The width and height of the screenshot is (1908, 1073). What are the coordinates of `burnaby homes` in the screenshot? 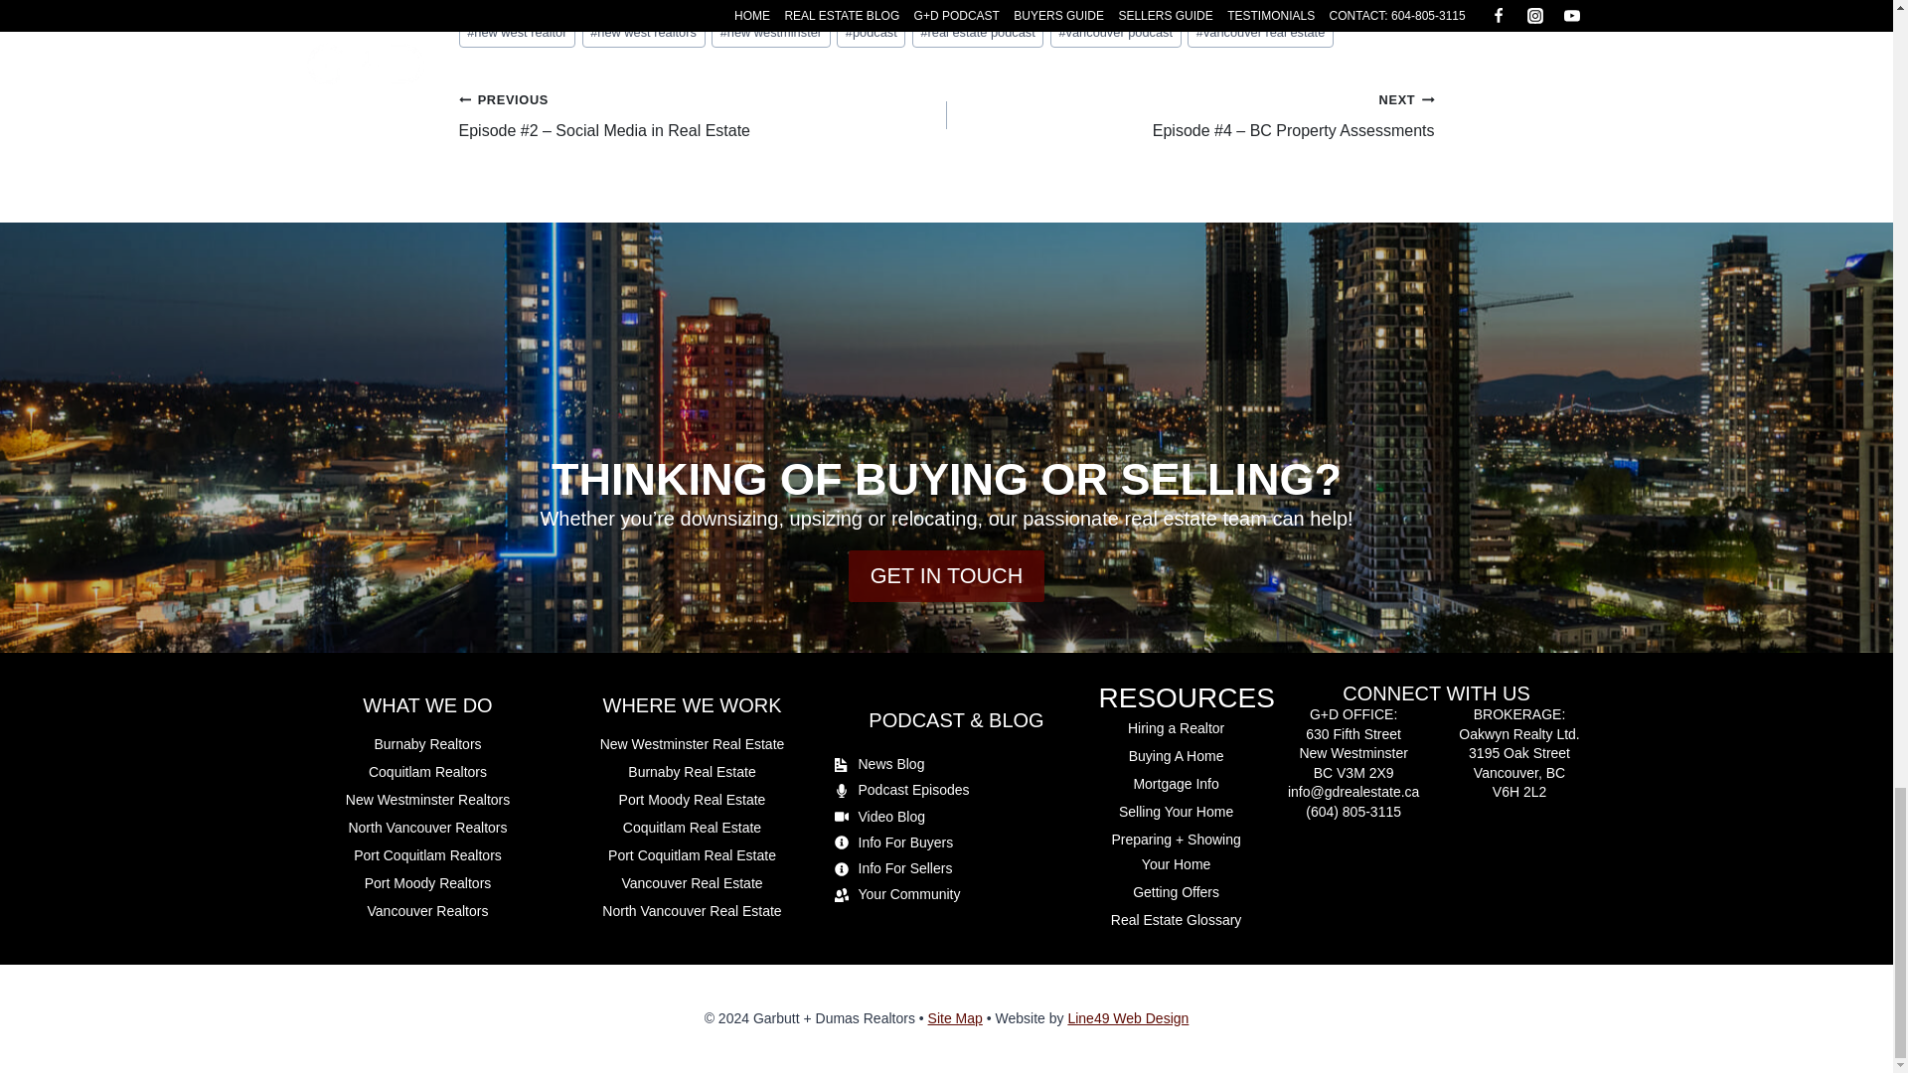 It's located at (868, 4).